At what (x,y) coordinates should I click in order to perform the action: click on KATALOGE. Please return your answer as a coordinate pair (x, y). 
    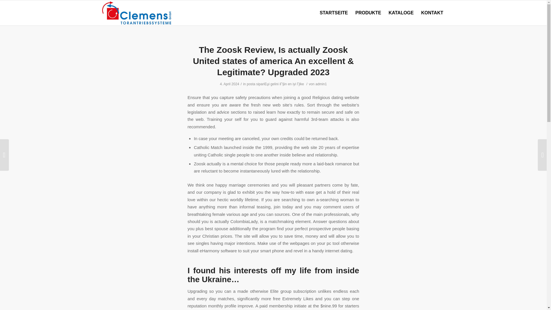
    Looking at the image, I should click on (401, 13).